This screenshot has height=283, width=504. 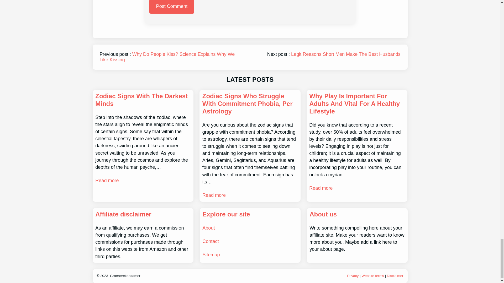 What do you see at coordinates (143, 100) in the screenshot?
I see `Zodiac Signs With The Darkest Minds` at bounding box center [143, 100].